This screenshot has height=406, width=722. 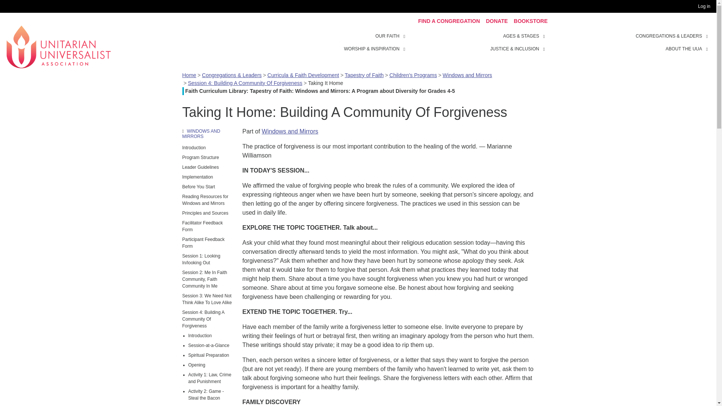 What do you see at coordinates (449, 21) in the screenshot?
I see `FIND A CONGREGATION` at bounding box center [449, 21].